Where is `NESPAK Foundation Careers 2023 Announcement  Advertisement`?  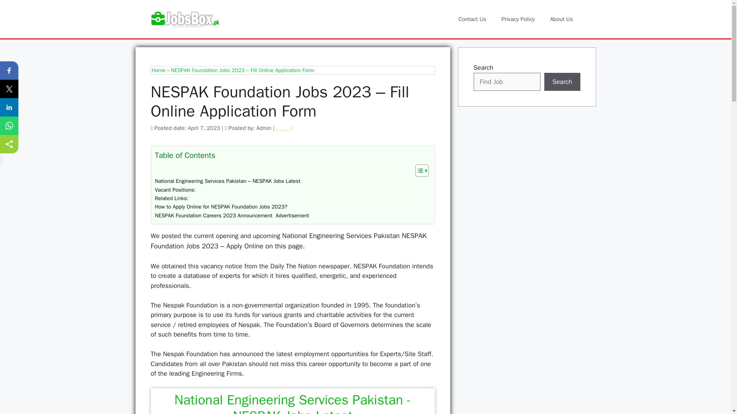 NESPAK Foundation Careers 2023 Announcement  Advertisement is located at coordinates (232, 215).